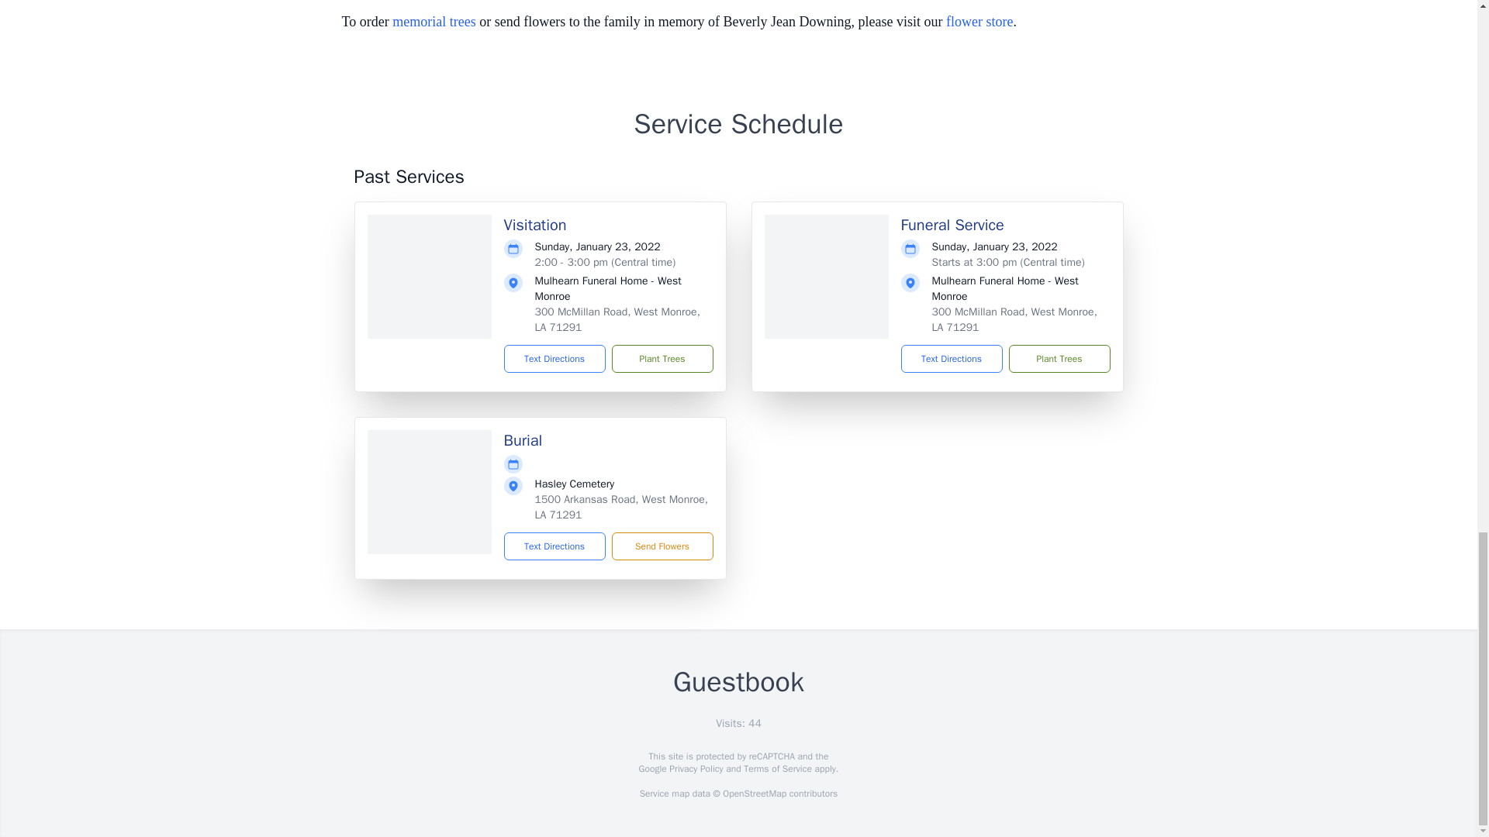 This screenshot has width=1489, height=837. Describe the element at coordinates (662, 546) in the screenshot. I see `Send Flowers` at that location.